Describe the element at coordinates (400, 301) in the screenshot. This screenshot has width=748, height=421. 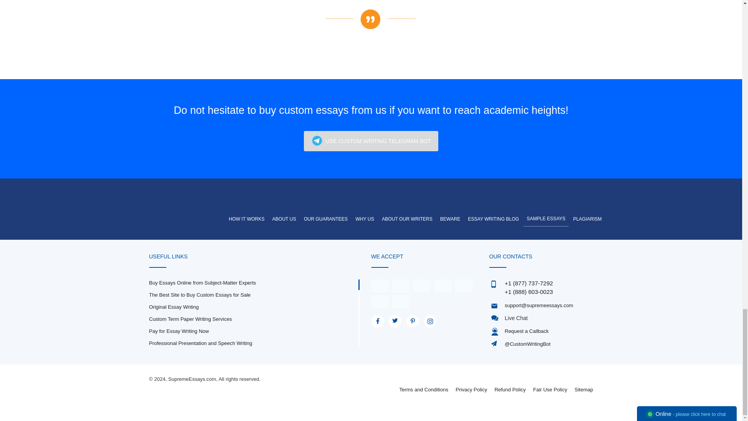
I see `Credit cards by JCB` at that location.